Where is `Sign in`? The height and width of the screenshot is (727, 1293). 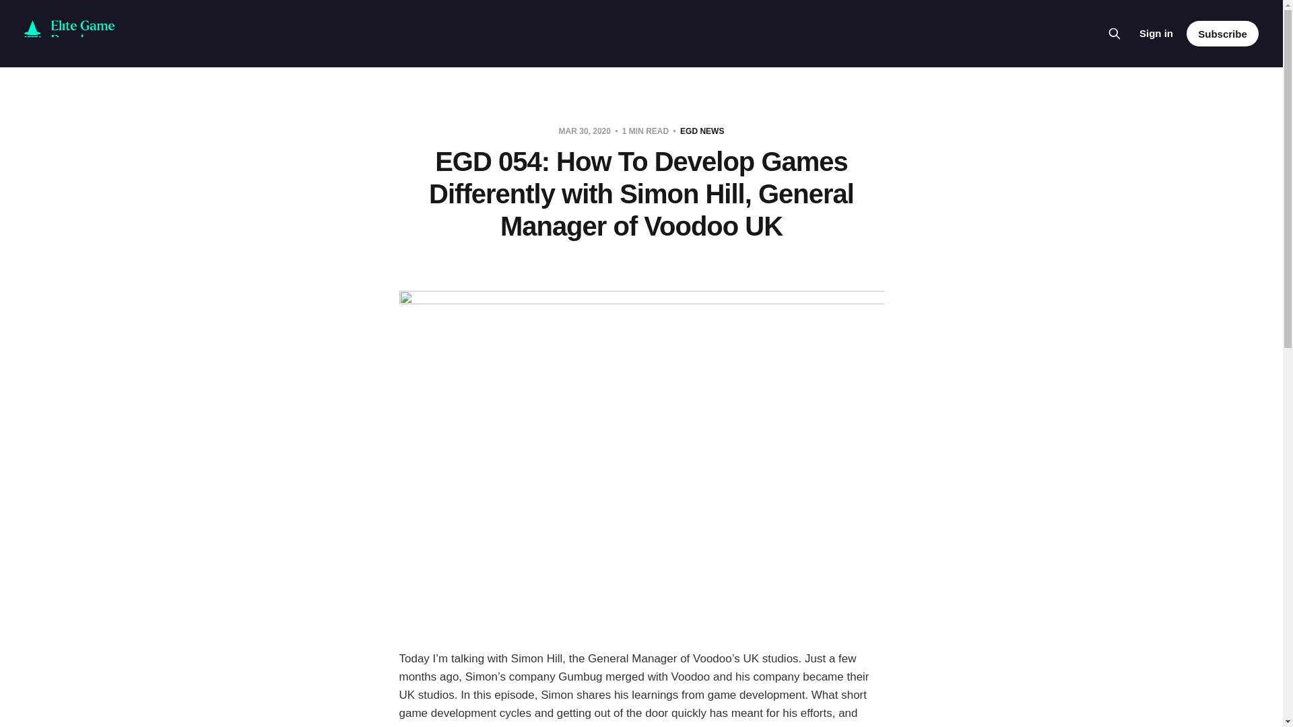 Sign in is located at coordinates (1156, 33).